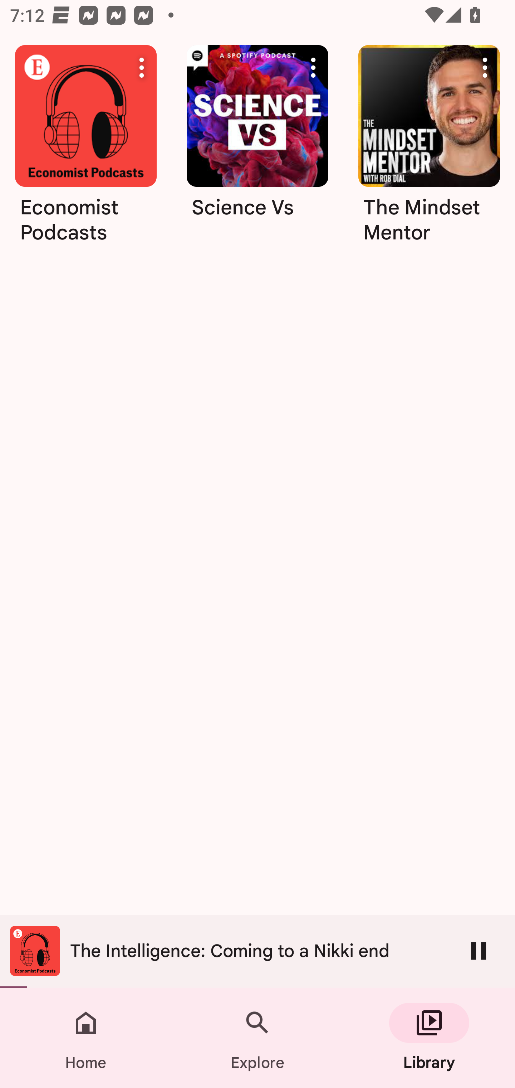  I want to click on The Mindset Mentor More actions The Mindset Mentor, so click(429, 149).